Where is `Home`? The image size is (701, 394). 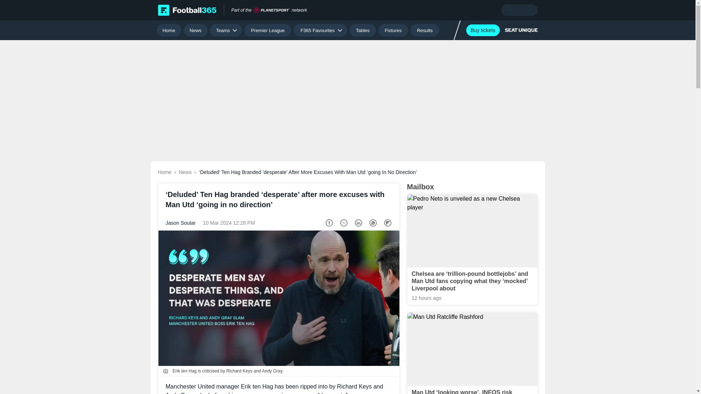
Home is located at coordinates (169, 30).